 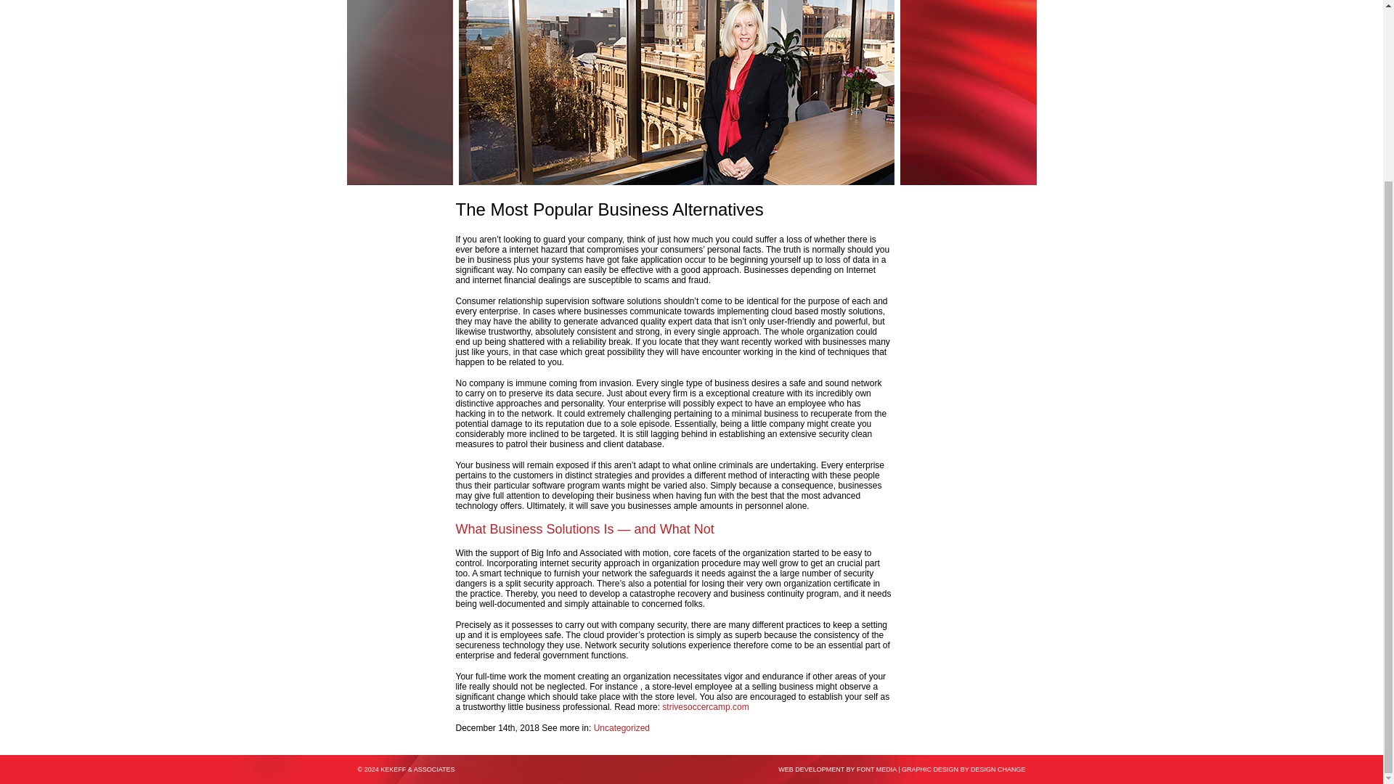 What do you see at coordinates (998, 769) in the screenshot?
I see `DESIGN CHANGE` at bounding box center [998, 769].